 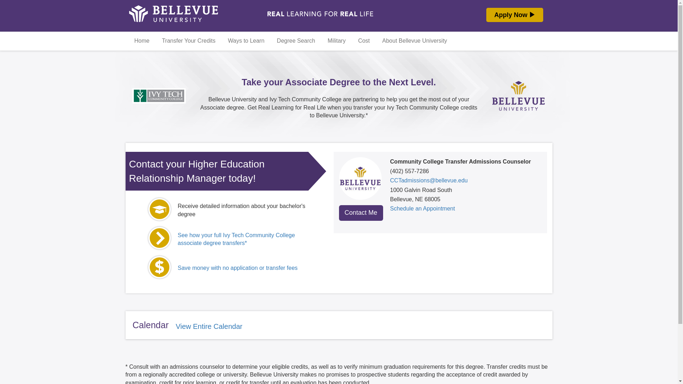 What do you see at coordinates (514, 15) in the screenshot?
I see `Apply Now` at bounding box center [514, 15].